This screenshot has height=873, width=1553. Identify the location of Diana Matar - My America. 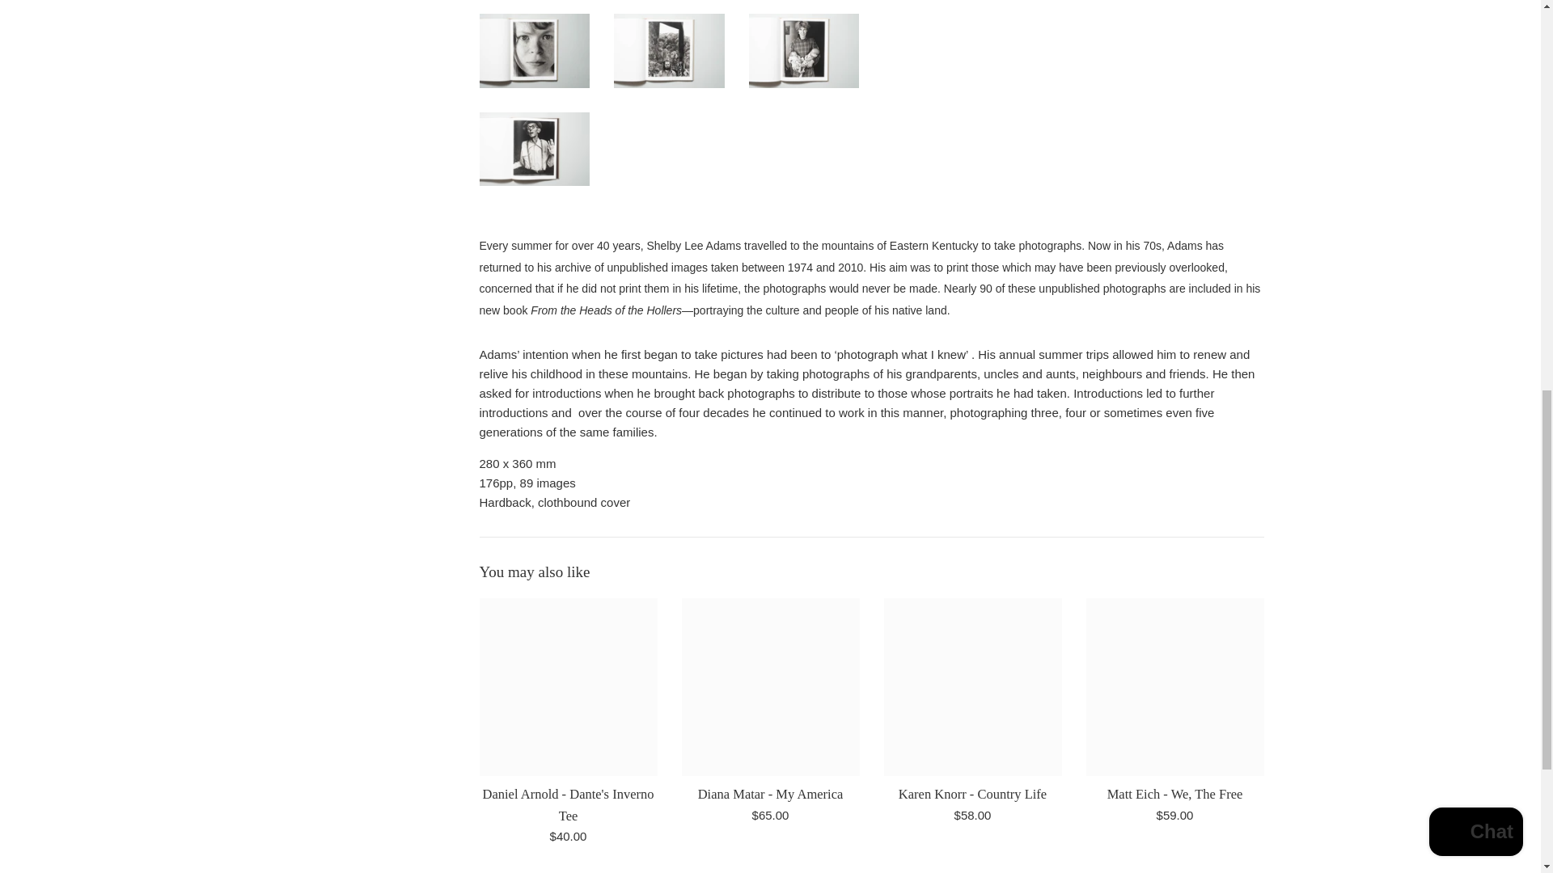
(770, 687).